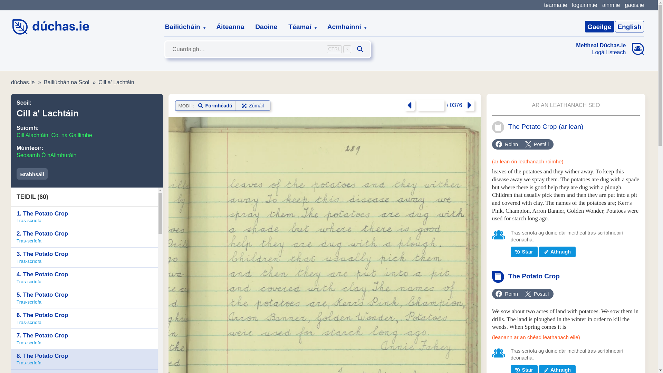 The image size is (663, 373). Describe the element at coordinates (584, 5) in the screenshot. I see `logainm.ie` at that location.